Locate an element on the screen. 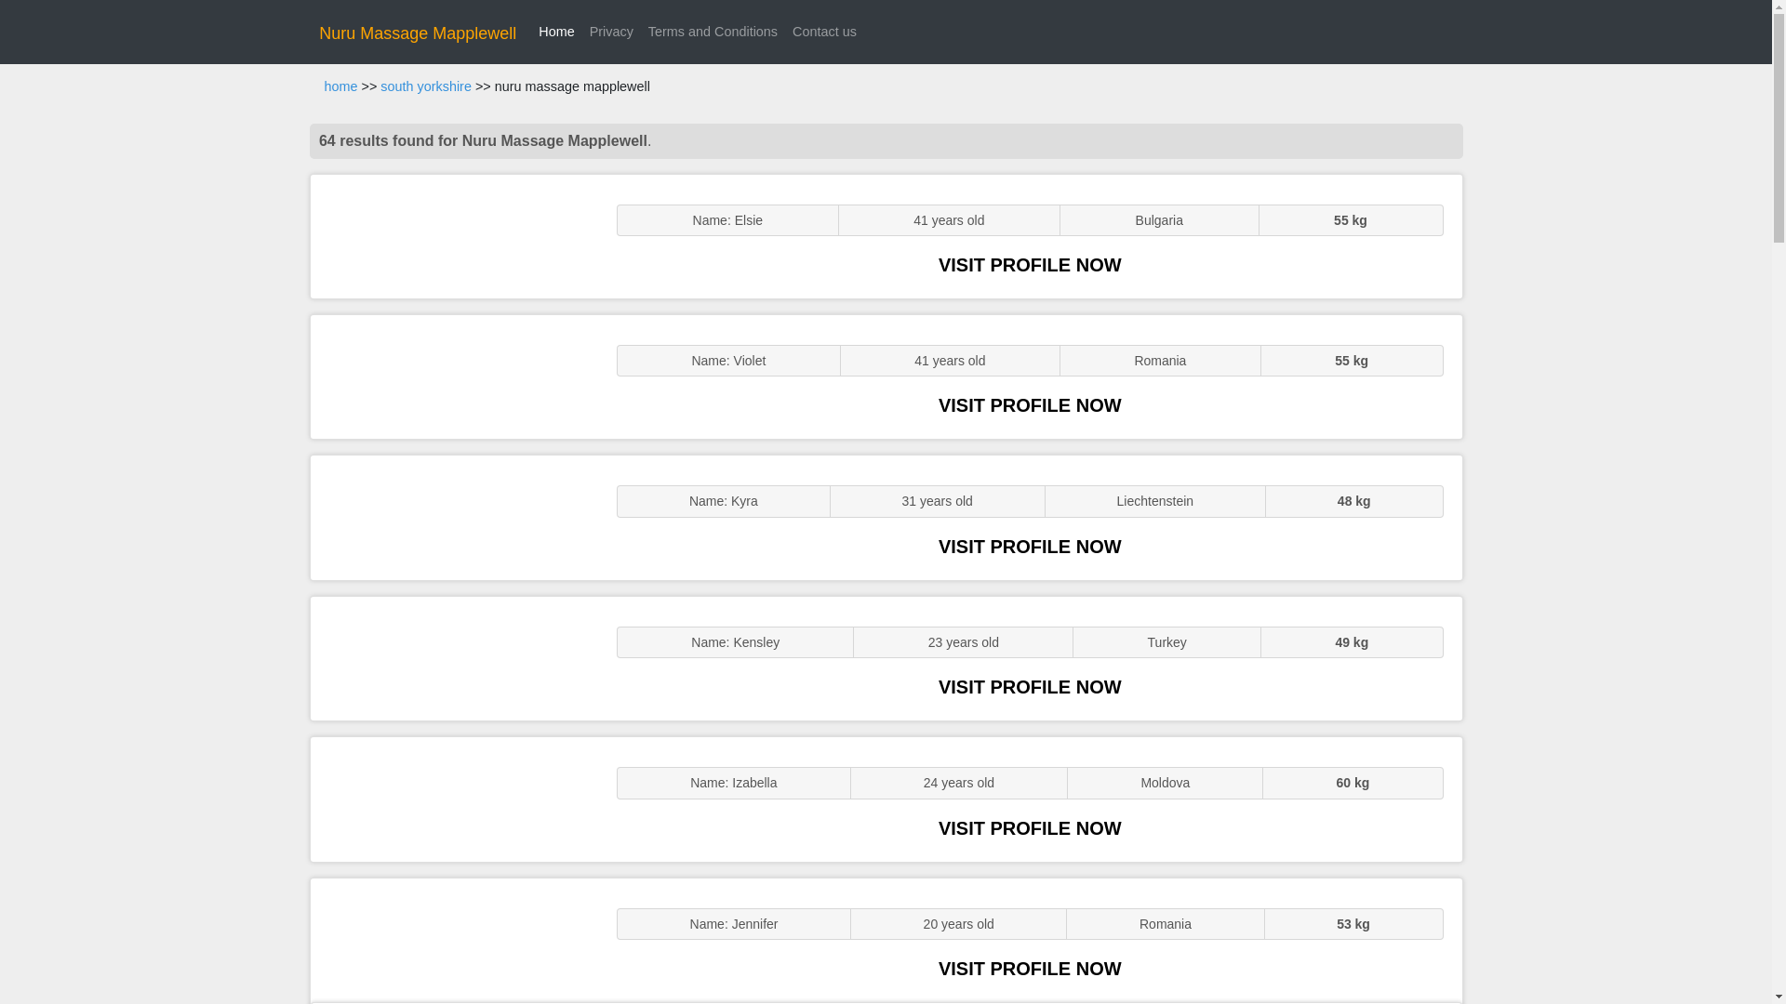 The image size is (1786, 1004). Contact us is located at coordinates (824, 32).